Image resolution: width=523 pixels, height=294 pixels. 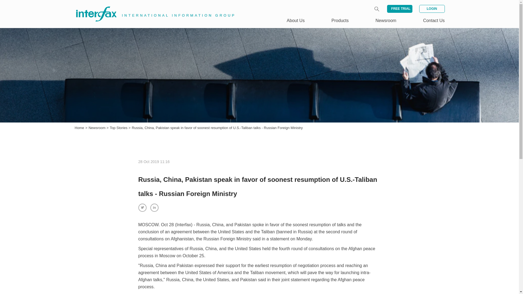 I want to click on Products, so click(x=340, y=20).